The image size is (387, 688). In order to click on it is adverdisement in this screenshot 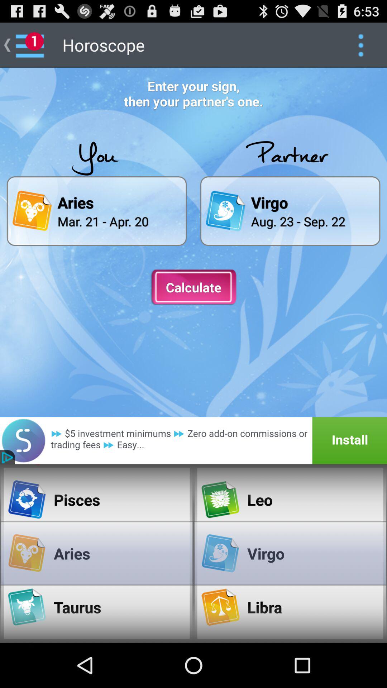, I will do `click(193, 441)`.